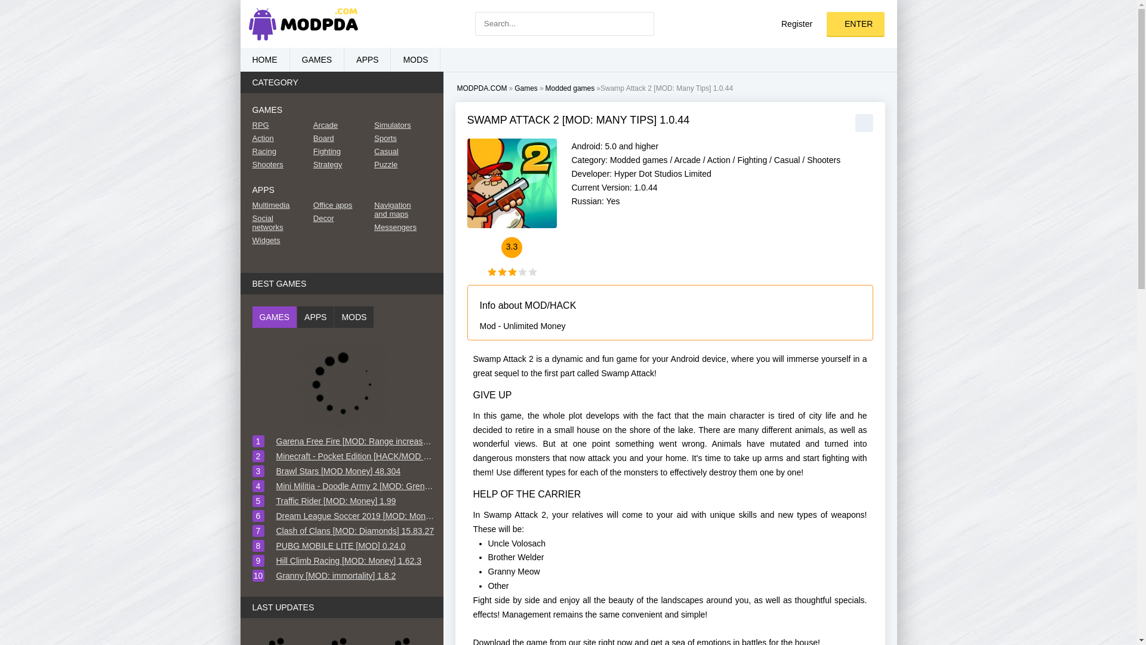 Image resolution: width=1146 pixels, height=645 pixels. What do you see at coordinates (863, 123) in the screenshot?
I see `Add to bookmarks` at bounding box center [863, 123].